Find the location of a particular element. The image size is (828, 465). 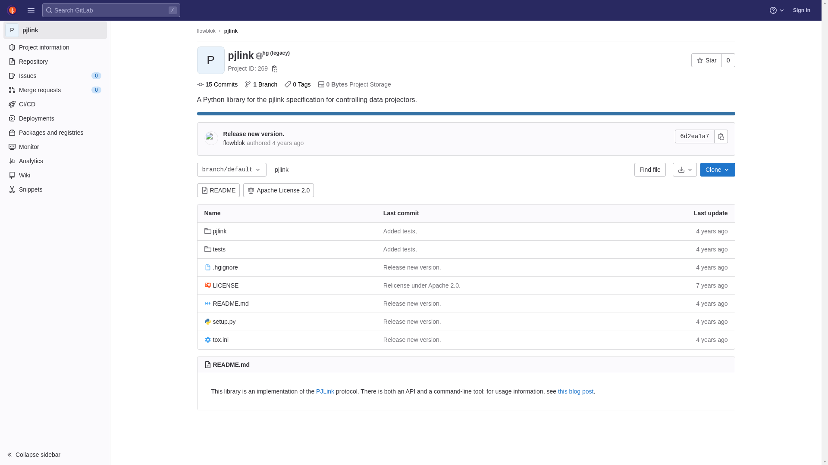

flowblok is located at coordinates (206, 31).